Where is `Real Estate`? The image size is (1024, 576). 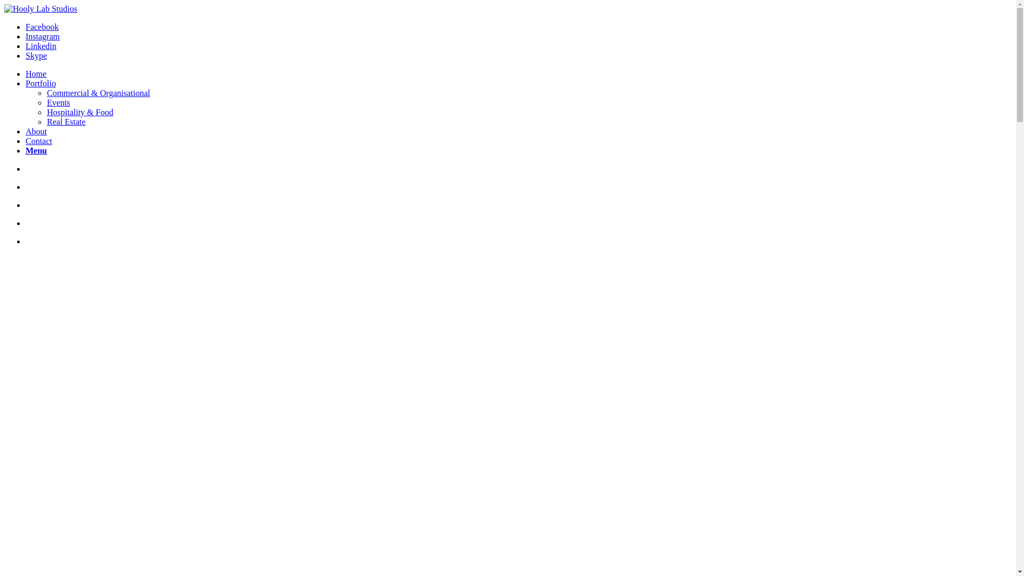
Real Estate is located at coordinates (66, 122).